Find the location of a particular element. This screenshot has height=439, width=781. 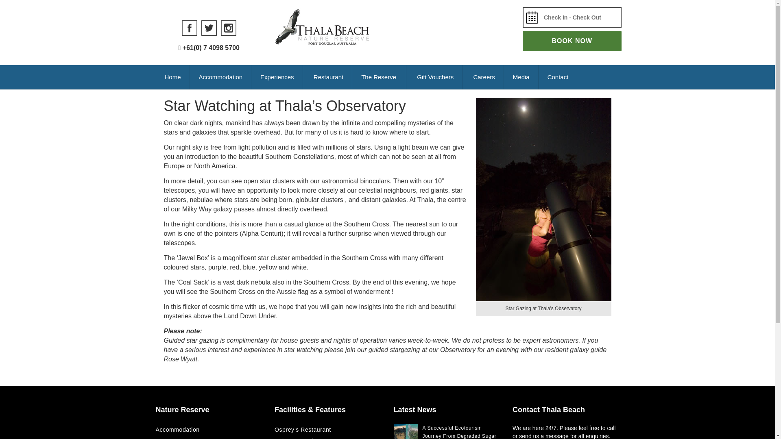

Home is located at coordinates (172, 77).